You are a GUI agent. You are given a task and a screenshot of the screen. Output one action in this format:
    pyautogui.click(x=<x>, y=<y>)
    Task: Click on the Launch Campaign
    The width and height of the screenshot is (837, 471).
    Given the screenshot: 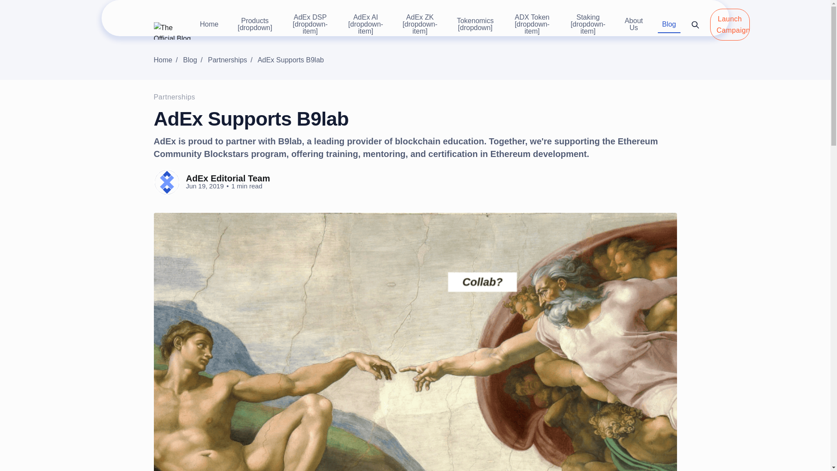 What is the action you would take?
    pyautogui.click(x=730, y=24)
    